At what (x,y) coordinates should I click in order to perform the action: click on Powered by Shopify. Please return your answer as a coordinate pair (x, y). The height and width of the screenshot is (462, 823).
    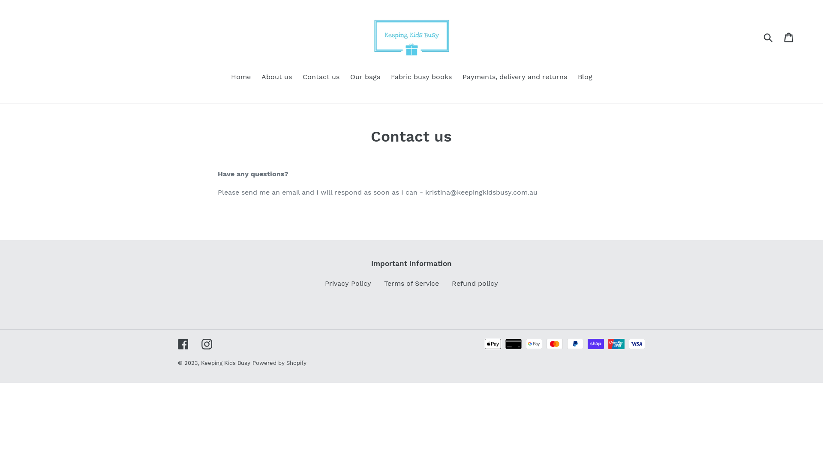
    Looking at the image, I should click on (279, 363).